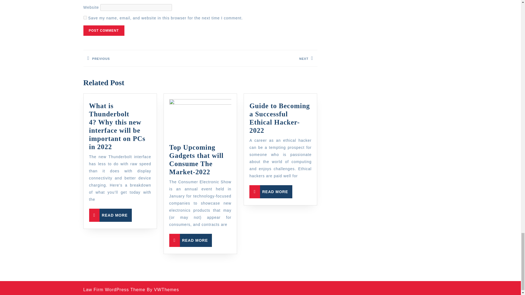 The image size is (525, 295). What do you see at coordinates (271, 192) in the screenshot?
I see `Post Comment` at bounding box center [271, 192].